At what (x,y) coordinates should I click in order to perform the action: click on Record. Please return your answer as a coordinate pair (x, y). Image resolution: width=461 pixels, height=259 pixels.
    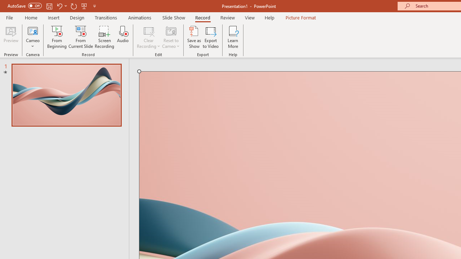
    Looking at the image, I should click on (202, 17).